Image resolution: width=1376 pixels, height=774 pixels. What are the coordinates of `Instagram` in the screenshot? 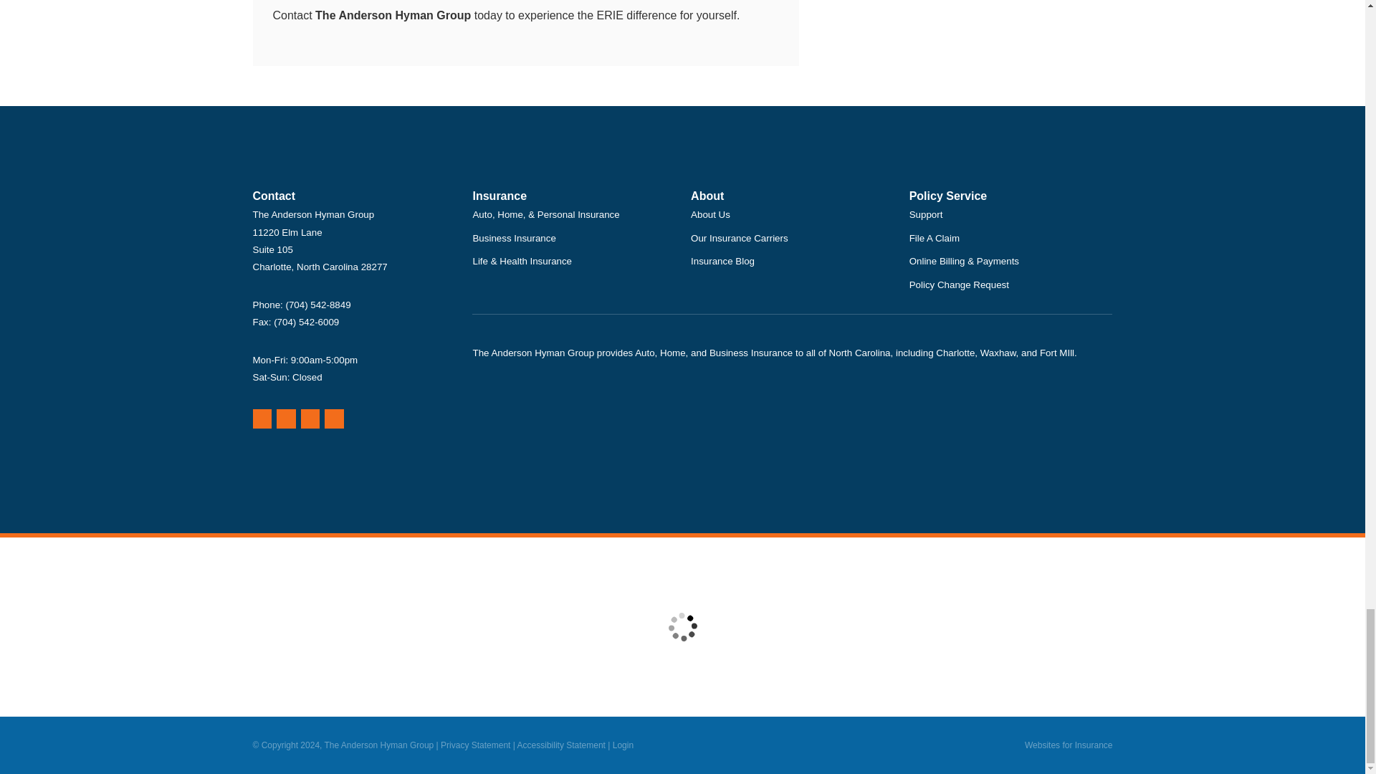 It's located at (334, 419).